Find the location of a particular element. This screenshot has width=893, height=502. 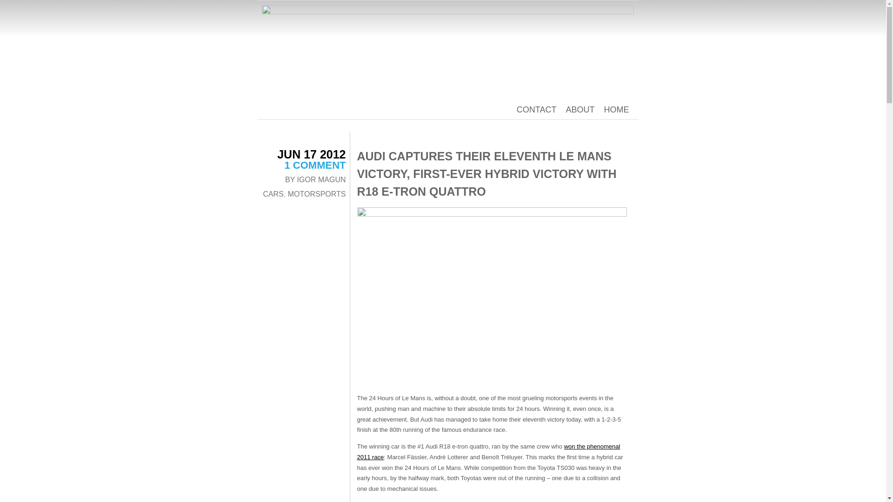

1 COMMENT is located at coordinates (315, 165).